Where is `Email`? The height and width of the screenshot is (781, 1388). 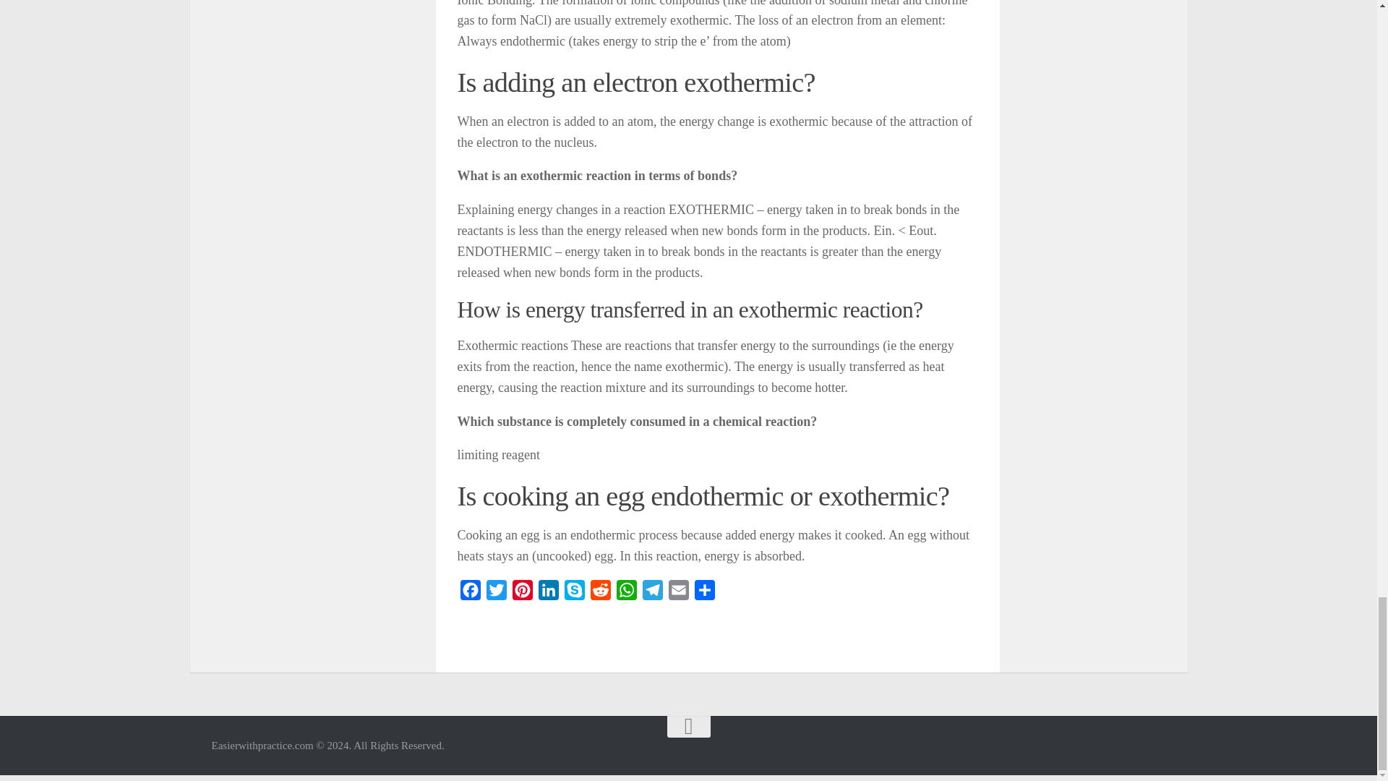 Email is located at coordinates (678, 593).